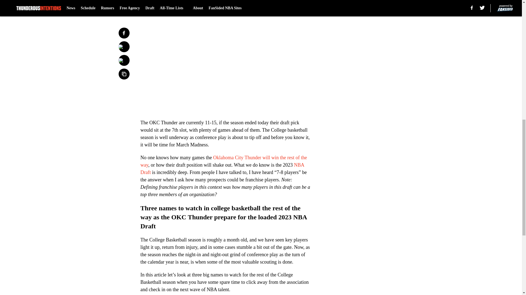  I want to click on Prev, so click(157, 7).